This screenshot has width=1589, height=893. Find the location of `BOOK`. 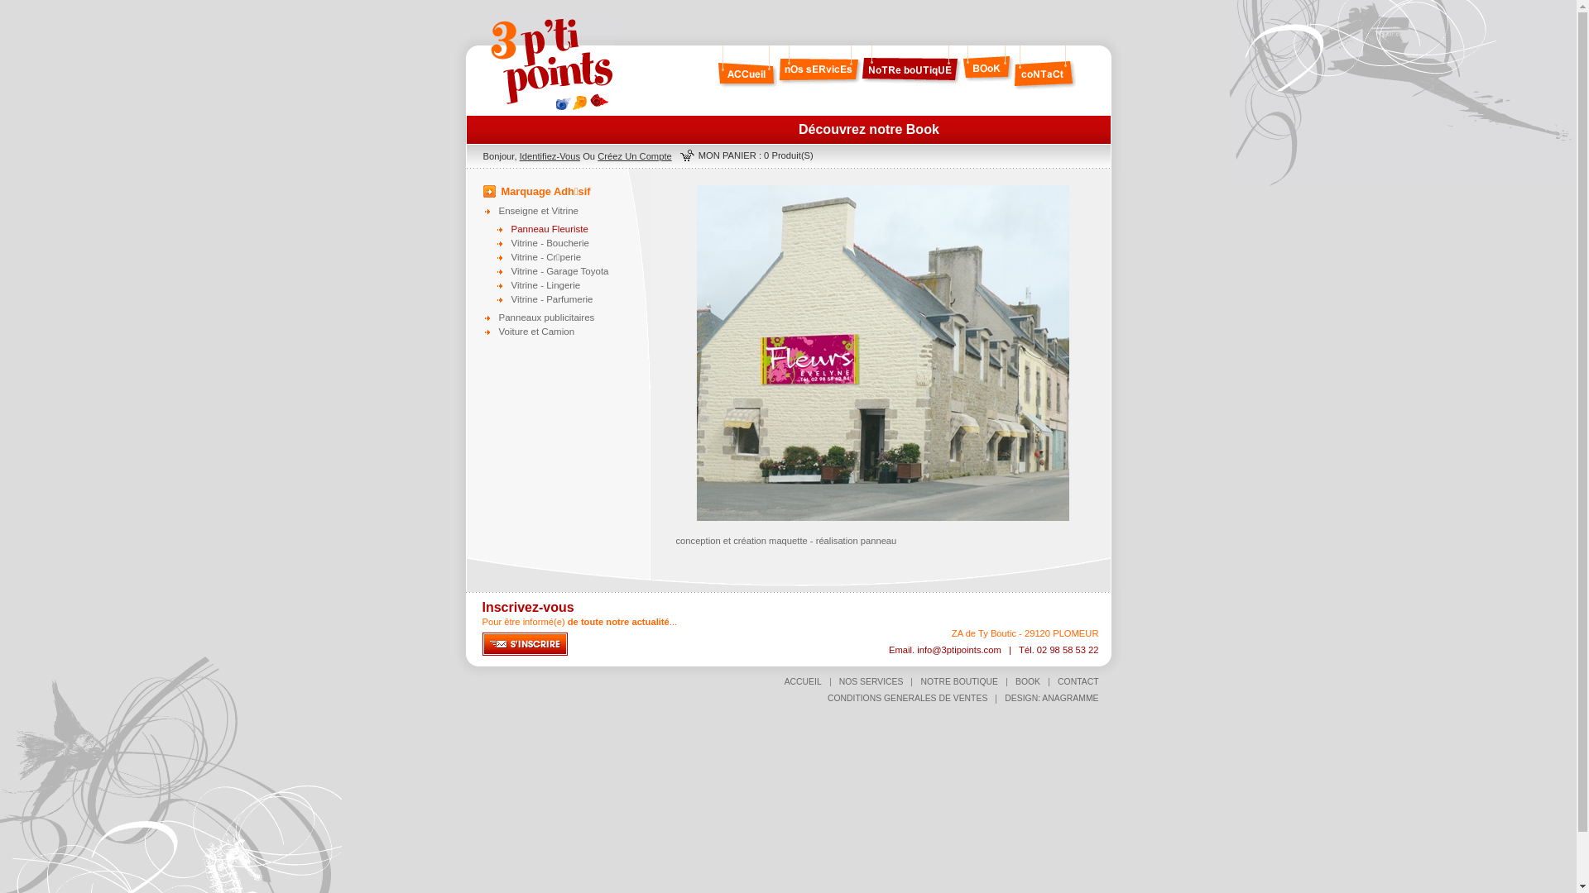

BOOK is located at coordinates (1028, 681).